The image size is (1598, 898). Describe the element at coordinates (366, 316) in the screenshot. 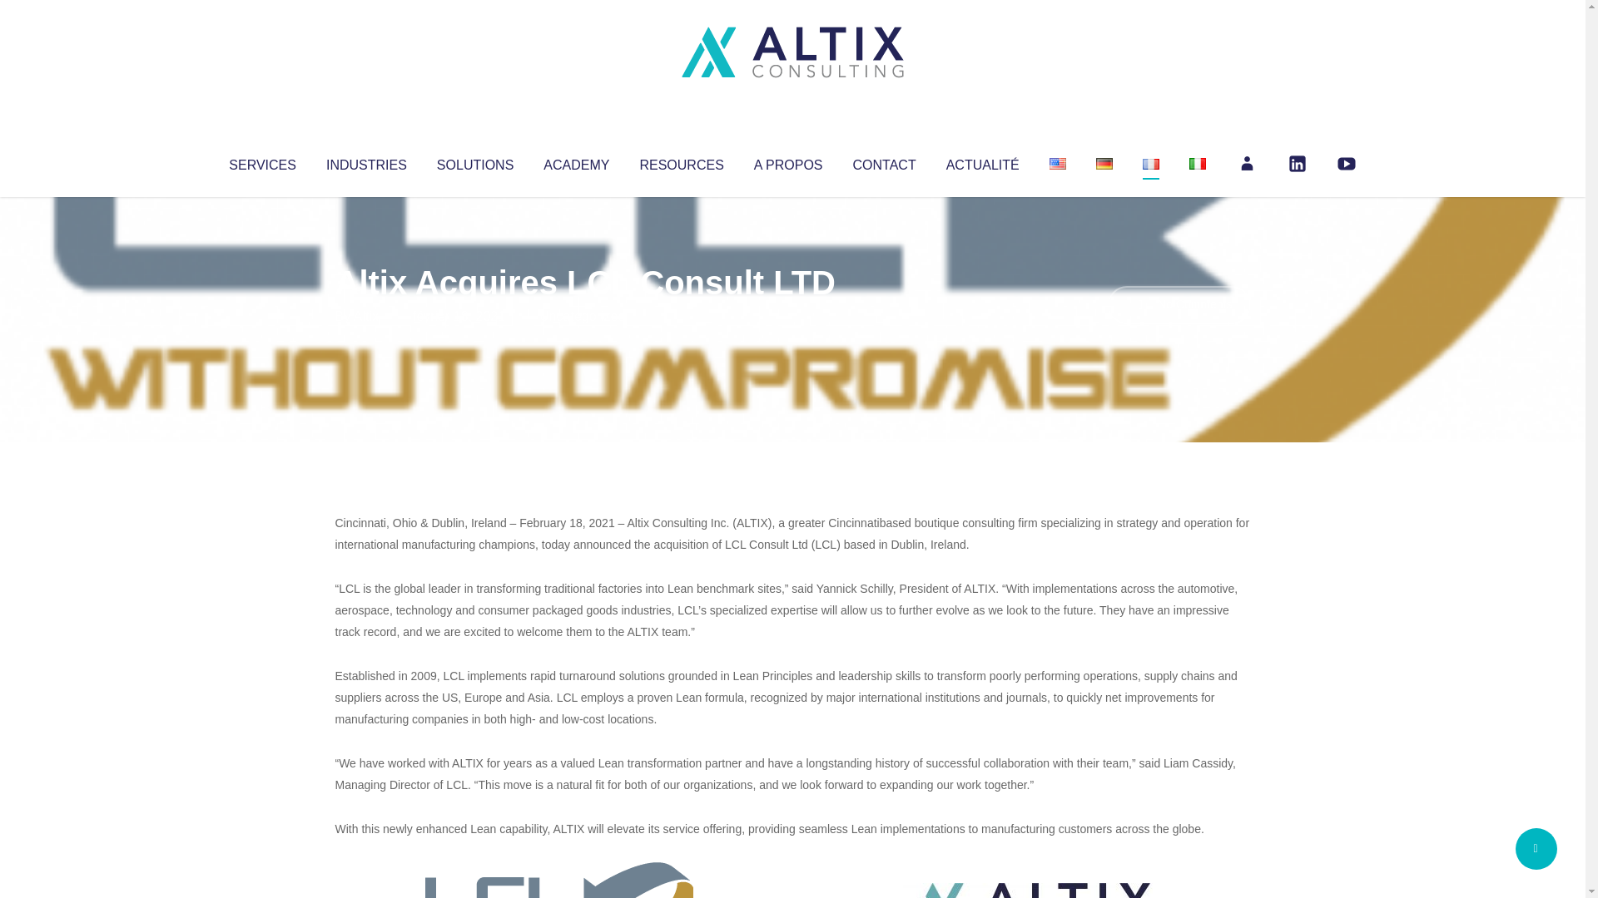

I see `Articles par Altix` at that location.